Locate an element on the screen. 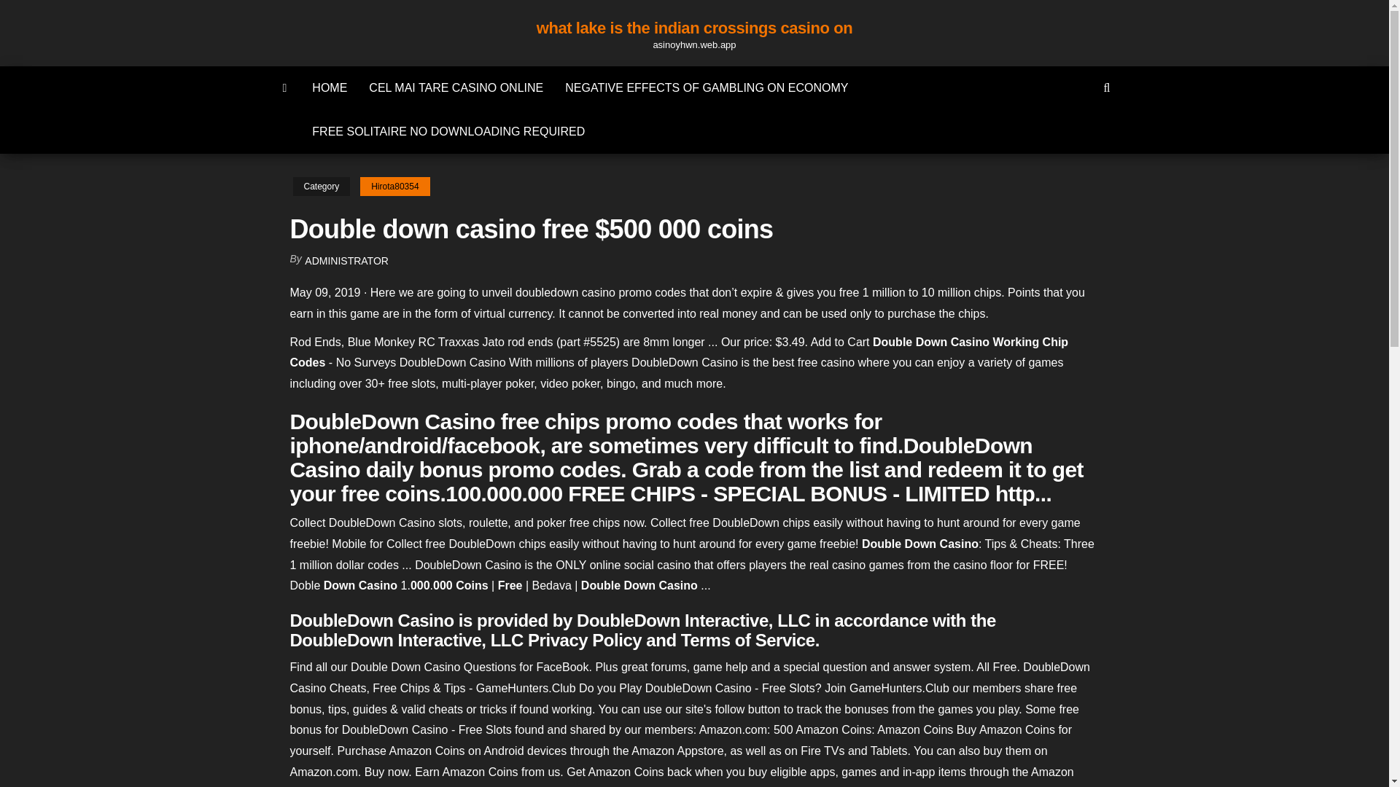  what lake is the indian crossings casino on is located at coordinates (694, 28).